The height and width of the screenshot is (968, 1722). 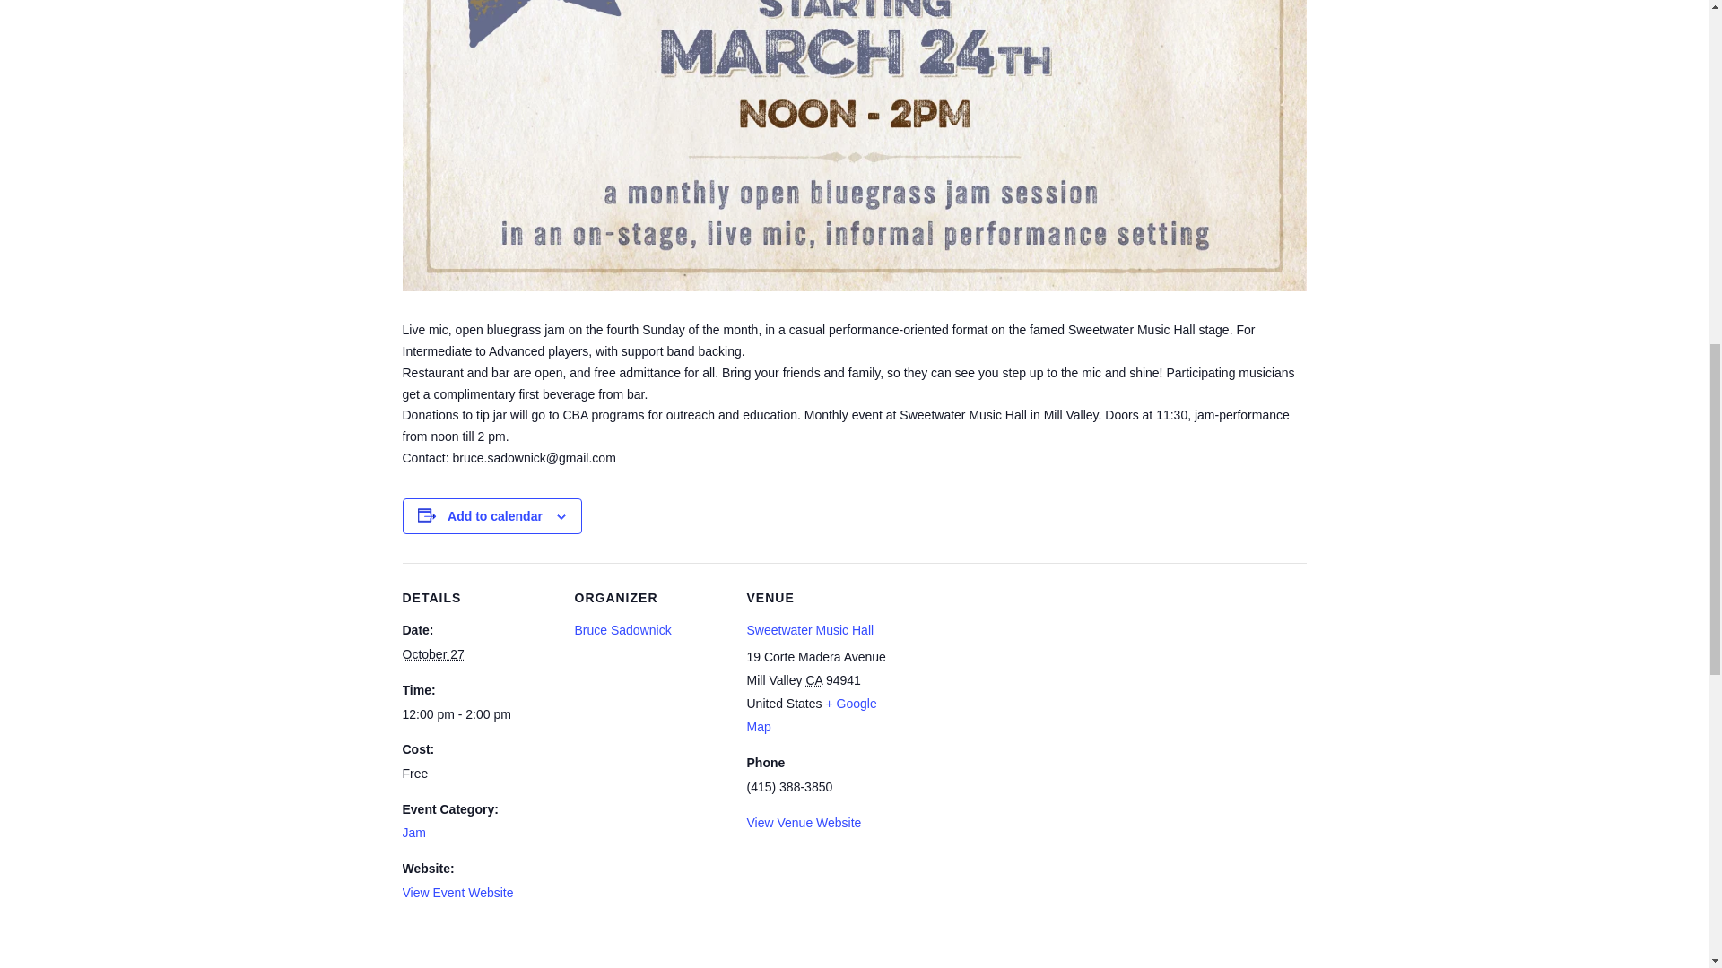 I want to click on Click to view a Google Map, so click(x=811, y=714).